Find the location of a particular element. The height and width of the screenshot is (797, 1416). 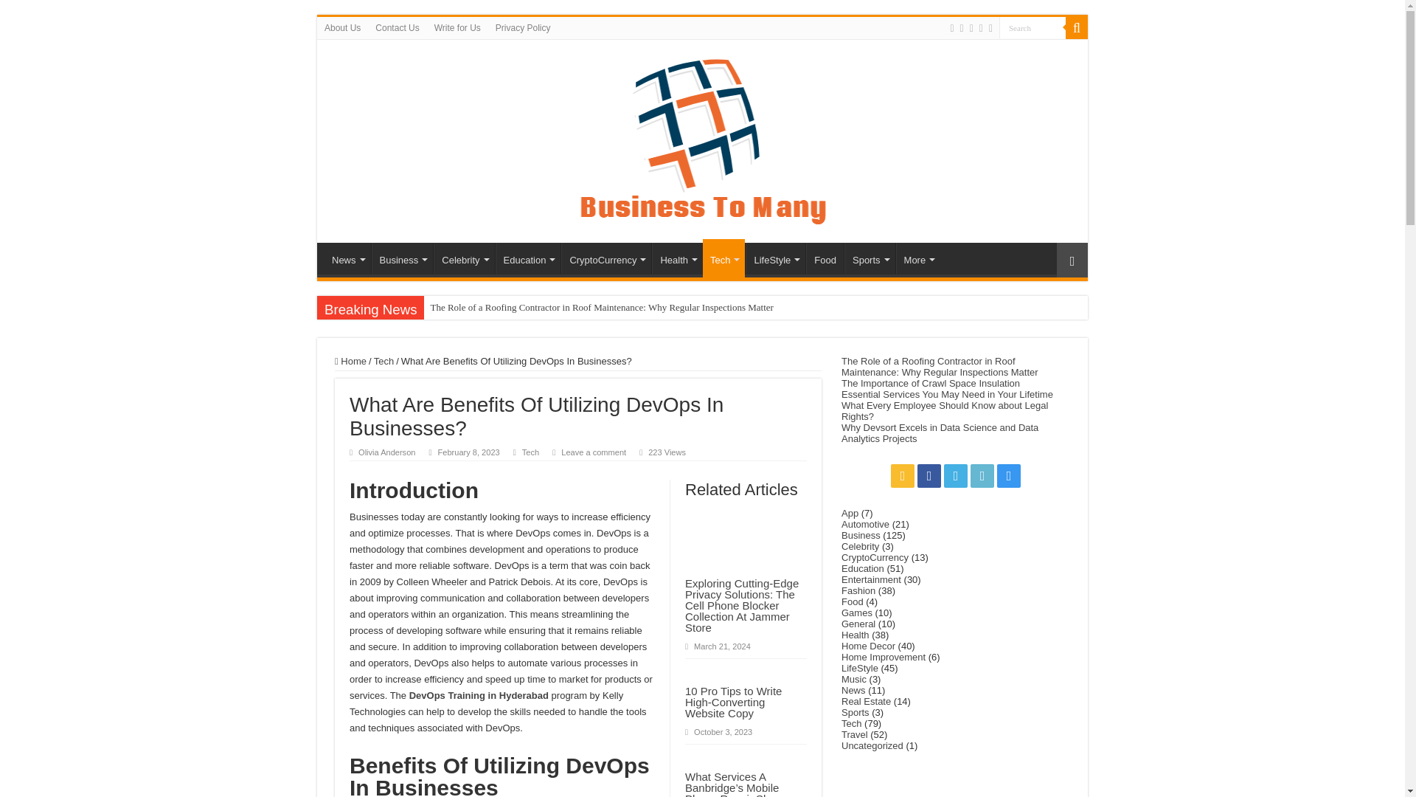

Contact Us is located at coordinates (397, 27).